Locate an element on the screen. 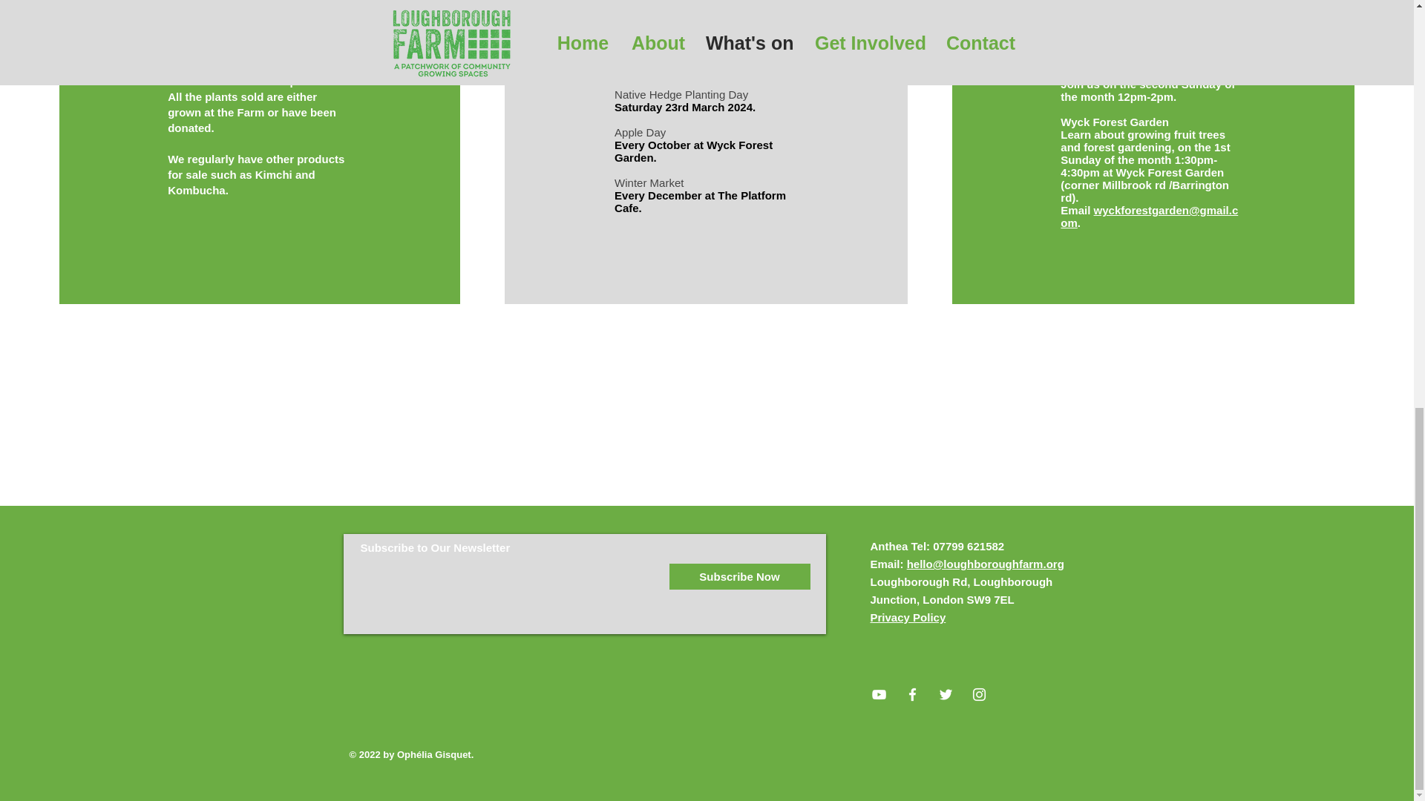 The image size is (1425, 801). Subscribe Now is located at coordinates (740, 576).